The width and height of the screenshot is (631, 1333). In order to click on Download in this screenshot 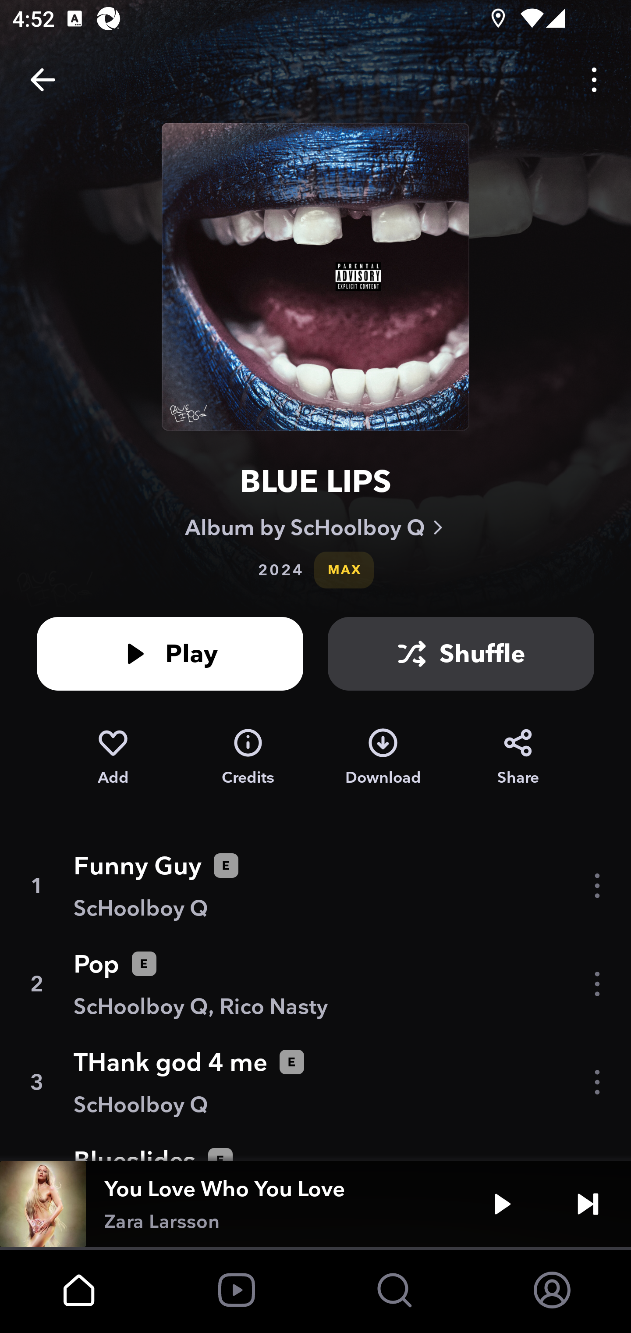, I will do `click(383, 757)`.